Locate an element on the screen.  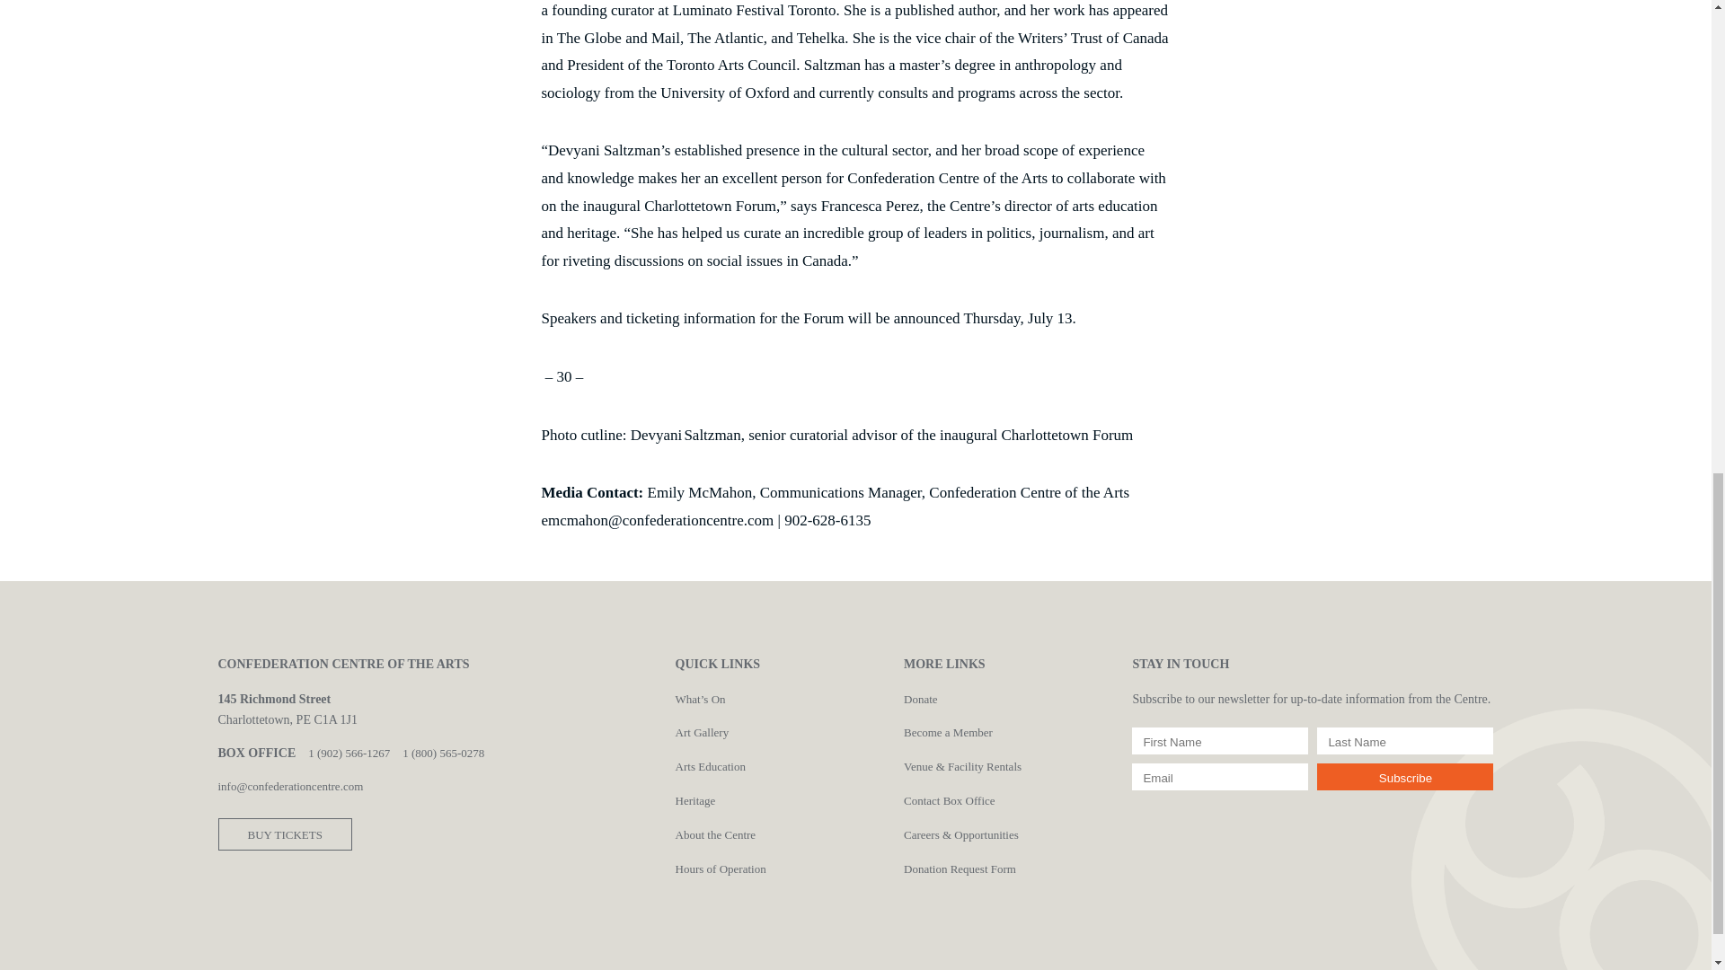
Subscribe is located at coordinates (1405, 776).